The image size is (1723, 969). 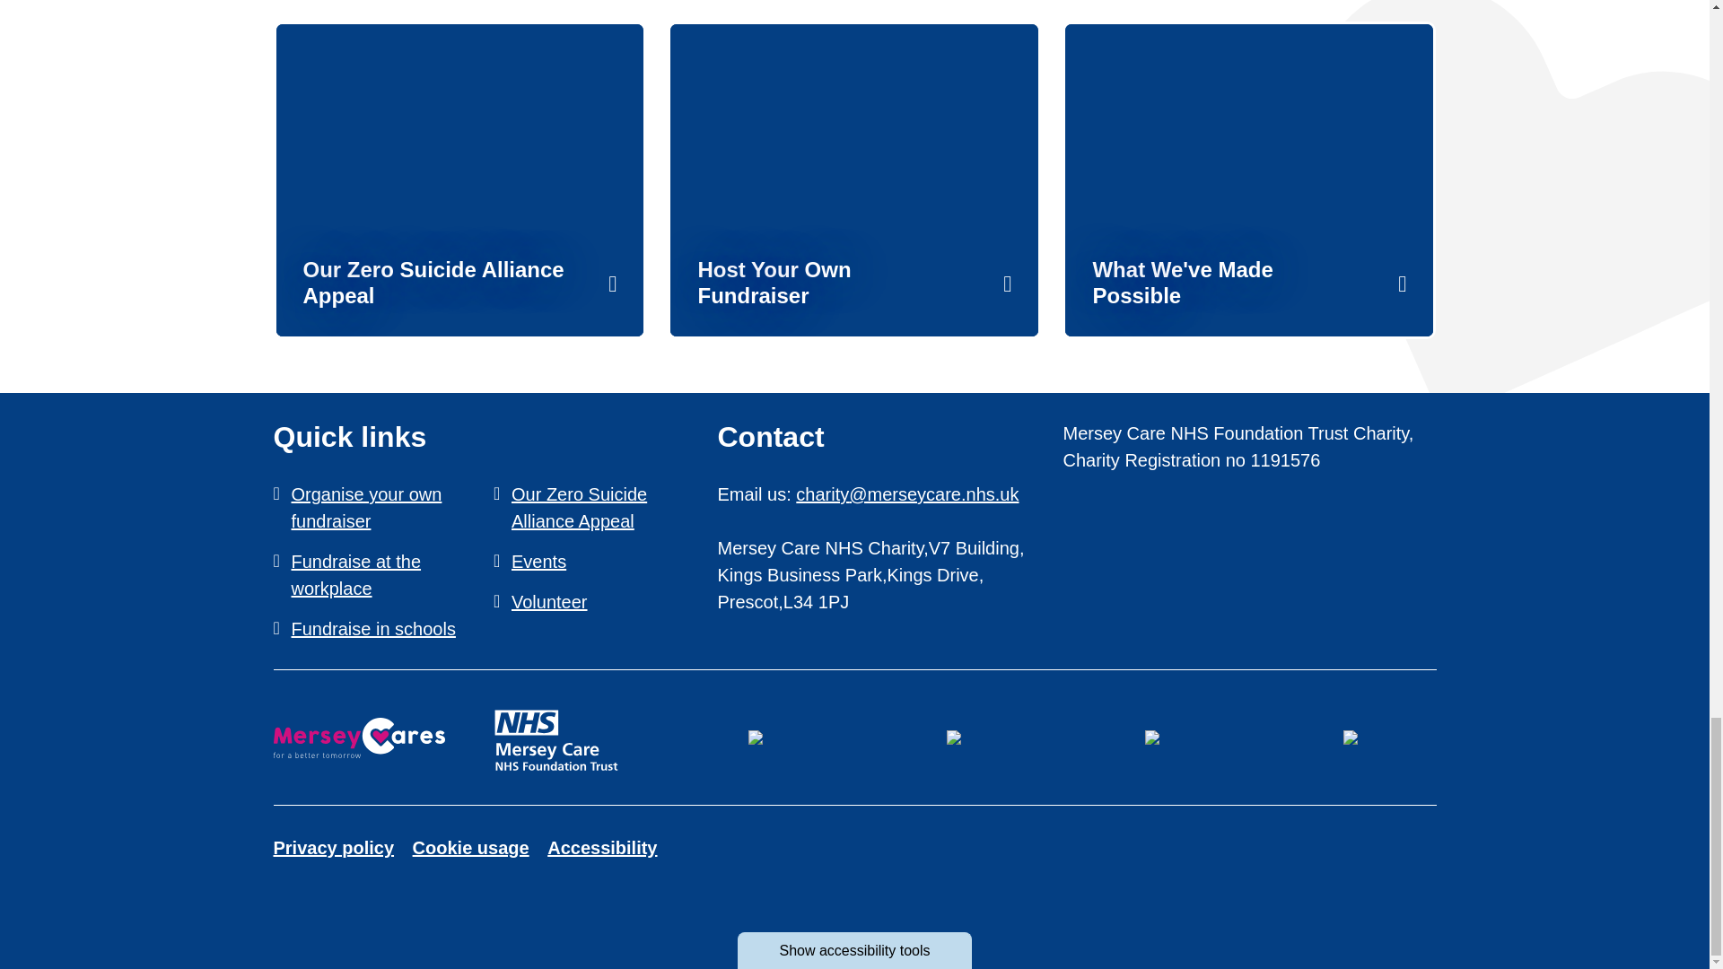 What do you see at coordinates (1152, 738) in the screenshot?
I see `Zero Suicide Alliance` at bounding box center [1152, 738].